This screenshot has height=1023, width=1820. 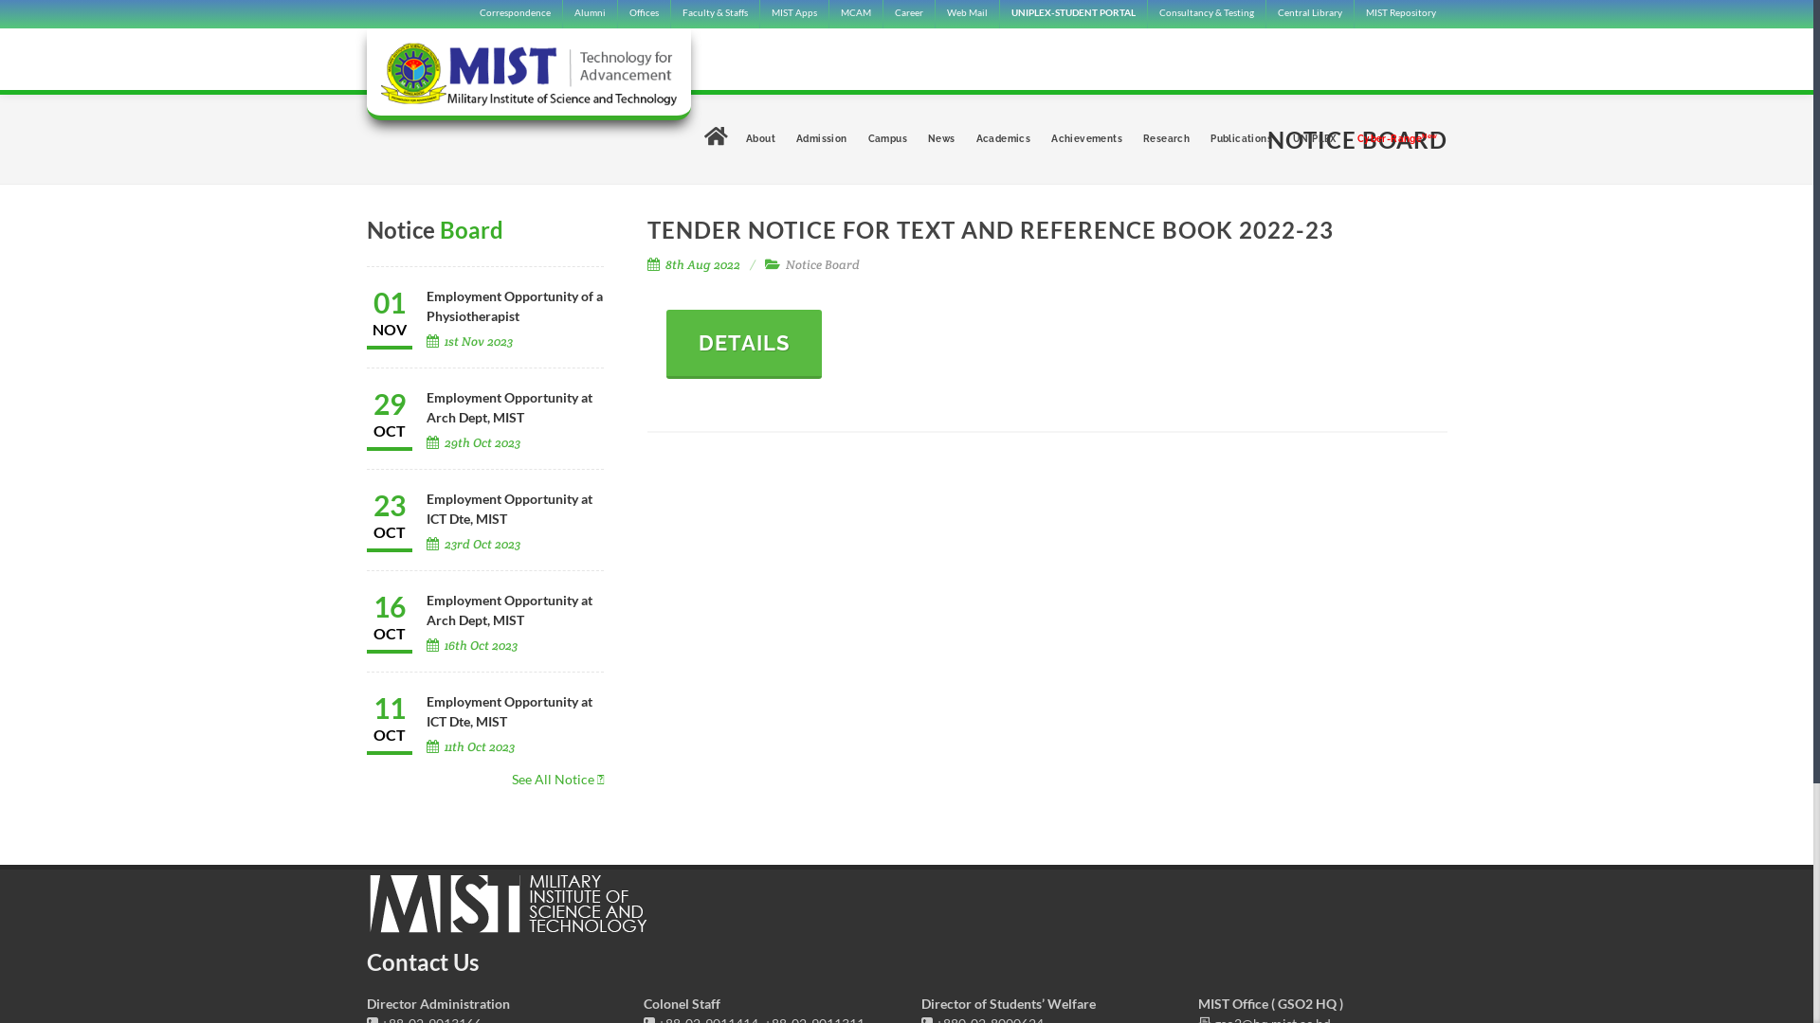 What do you see at coordinates (485, 230) in the screenshot?
I see `Notice Board` at bounding box center [485, 230].